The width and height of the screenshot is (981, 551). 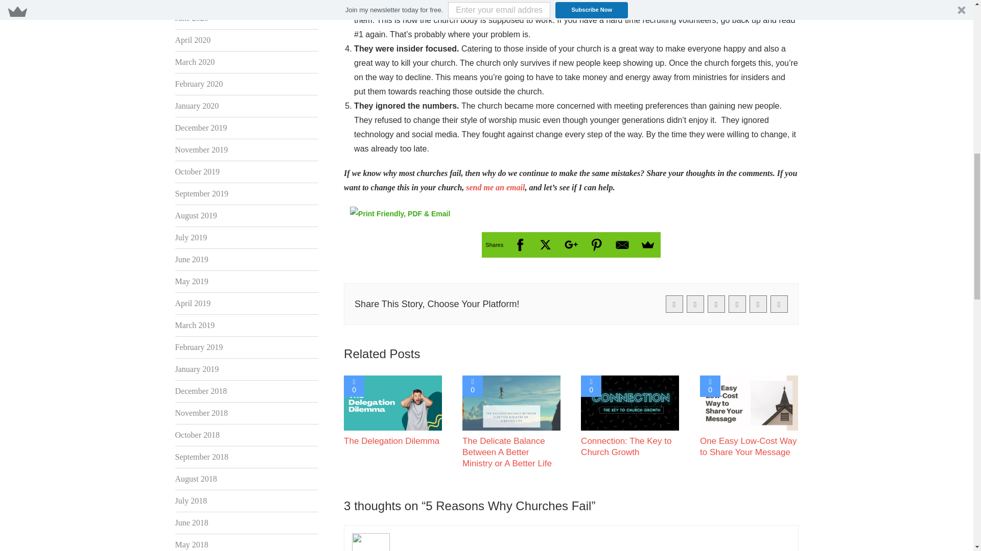 I want to click on Like this, so click(x=472, y=386).